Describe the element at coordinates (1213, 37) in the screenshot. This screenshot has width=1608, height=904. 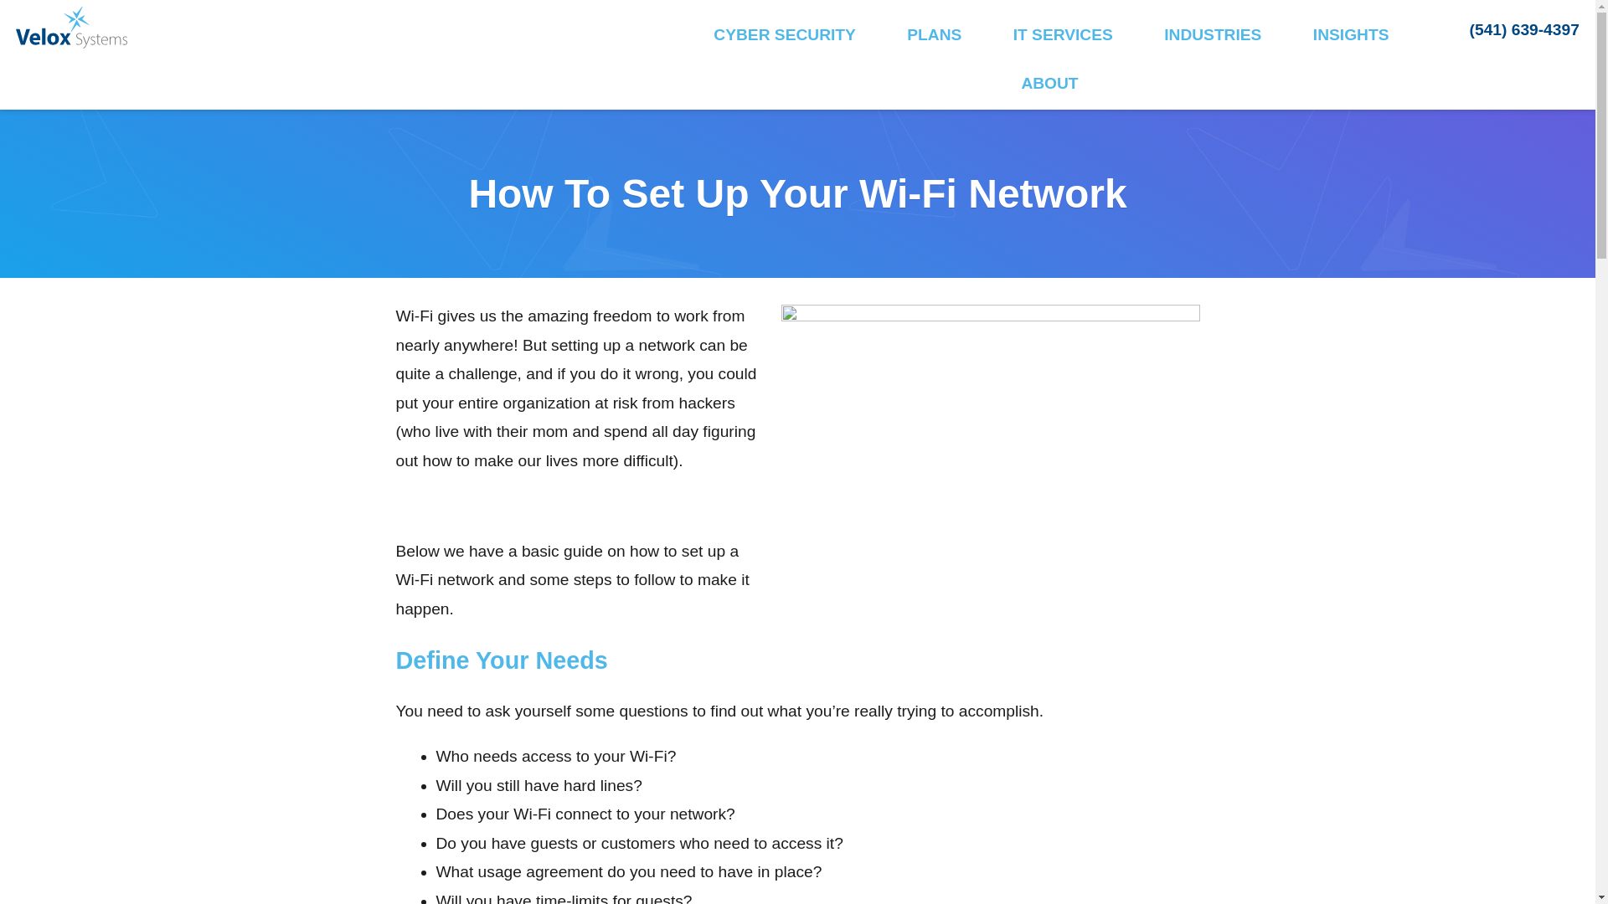
I see `INDUSTRIES` at that location.